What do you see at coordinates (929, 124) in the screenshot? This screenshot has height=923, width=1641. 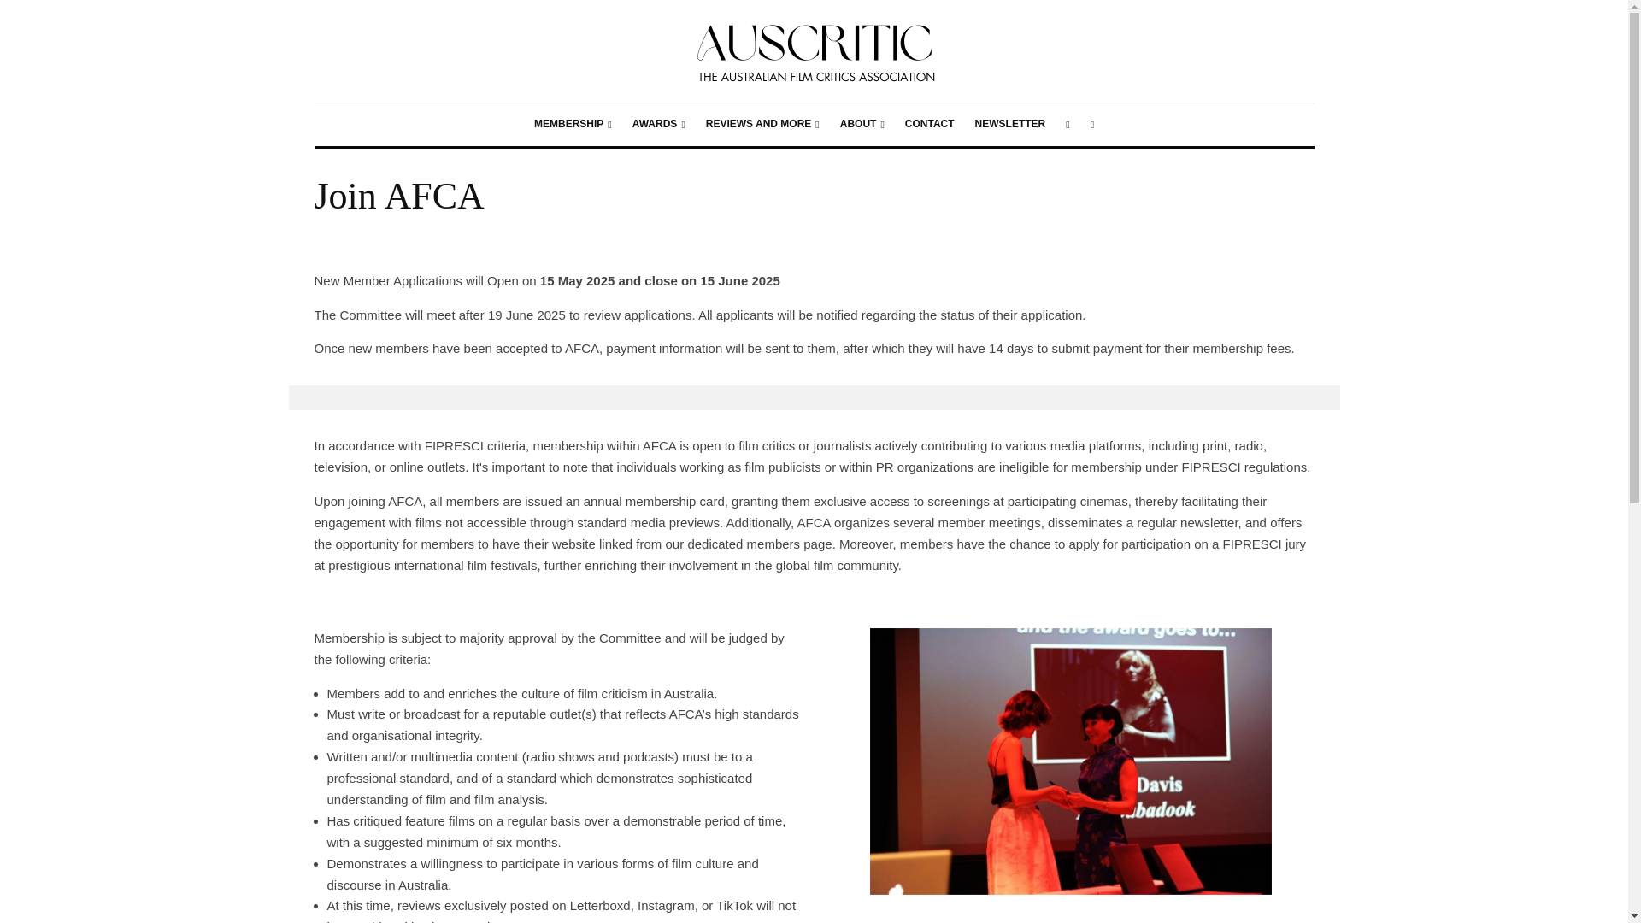 I see `CONTACT` at bounding box center [929, 124].